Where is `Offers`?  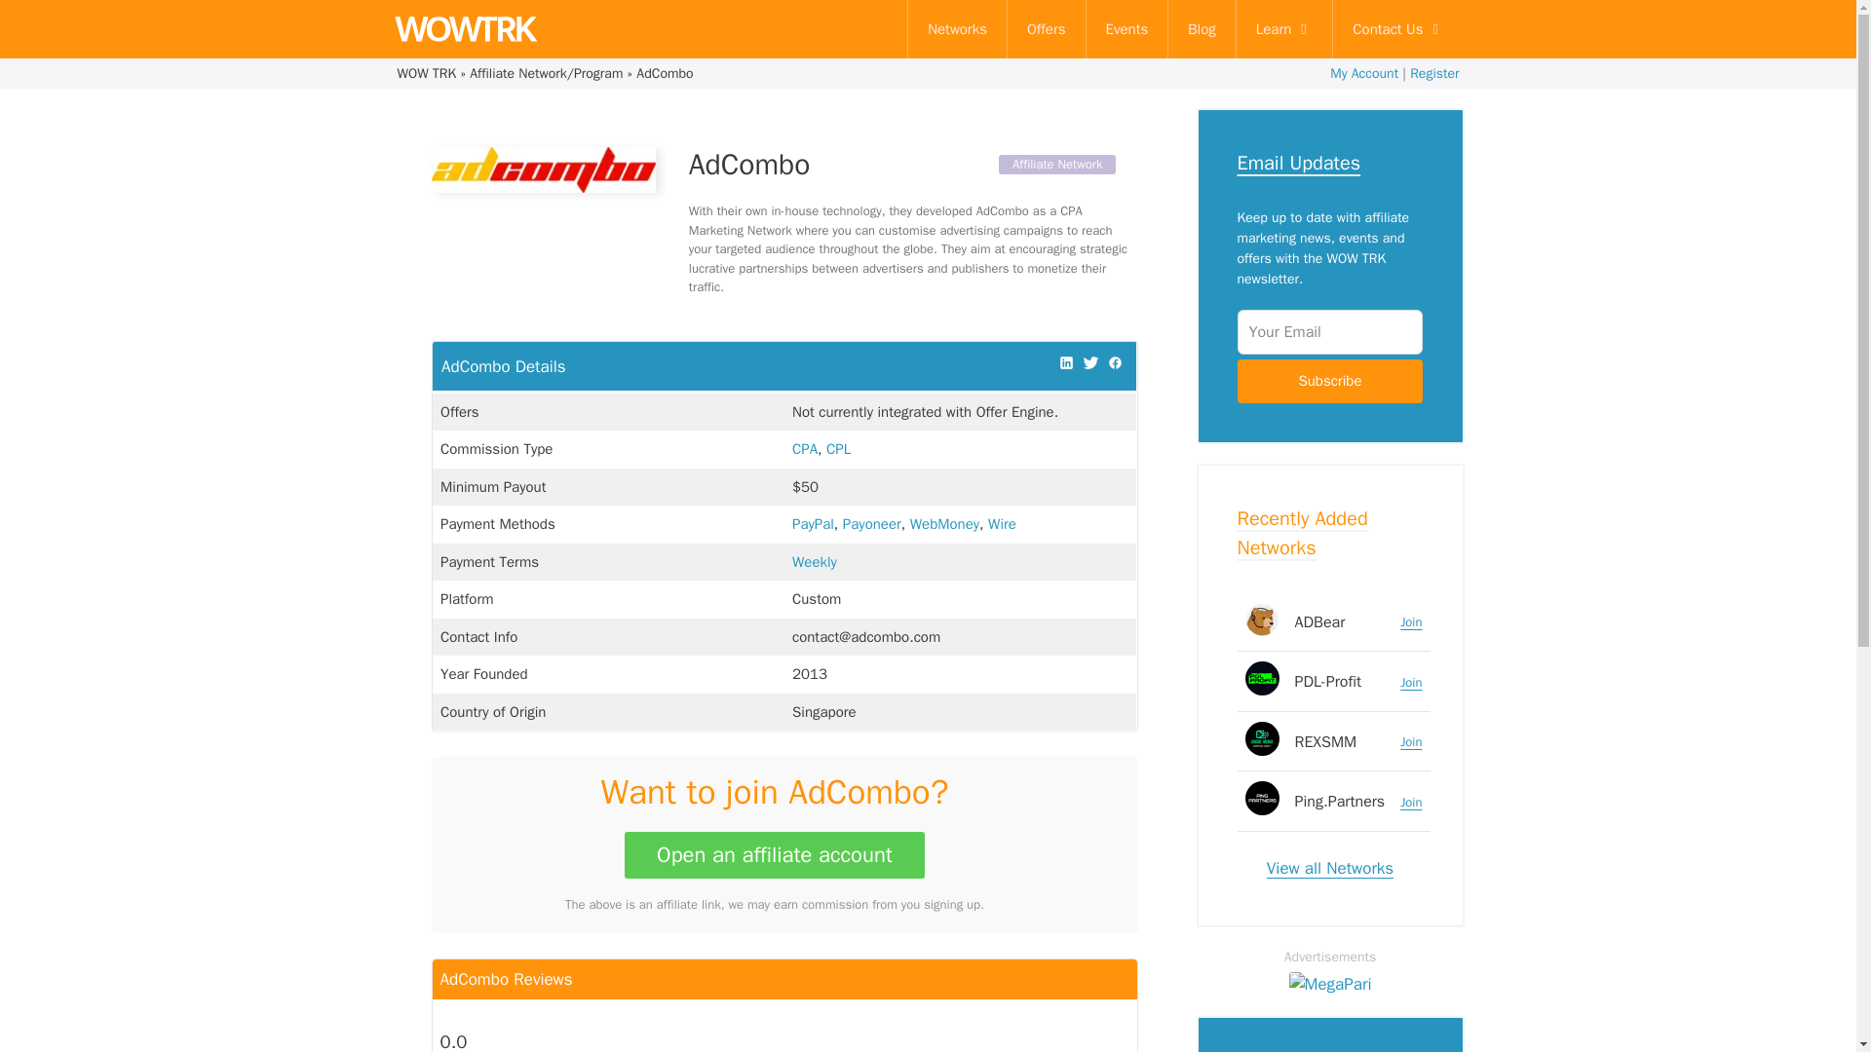 Offers is located at coordinates (1047, 29).